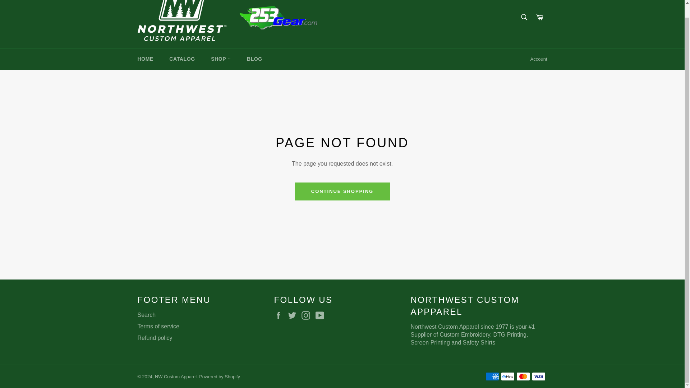  I want to click on BLOG, so click(254, 59).